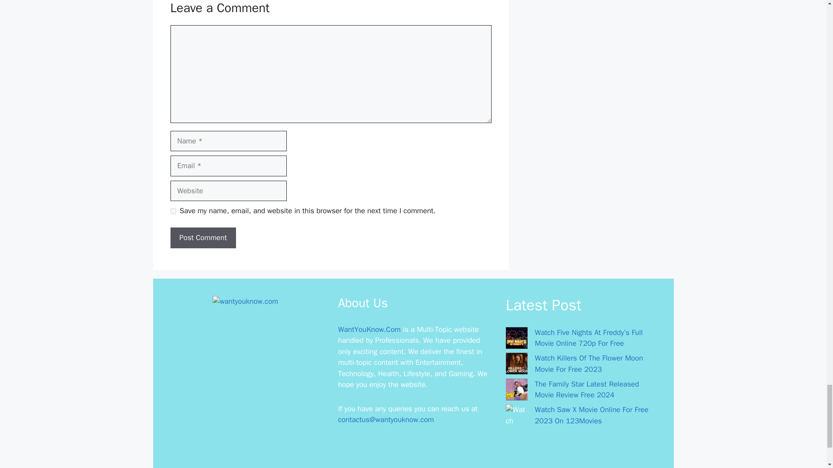  What do you see at coordinates (203, 237) in the screenshot?
I see `Post Comment` at bounding box center [203, 237].